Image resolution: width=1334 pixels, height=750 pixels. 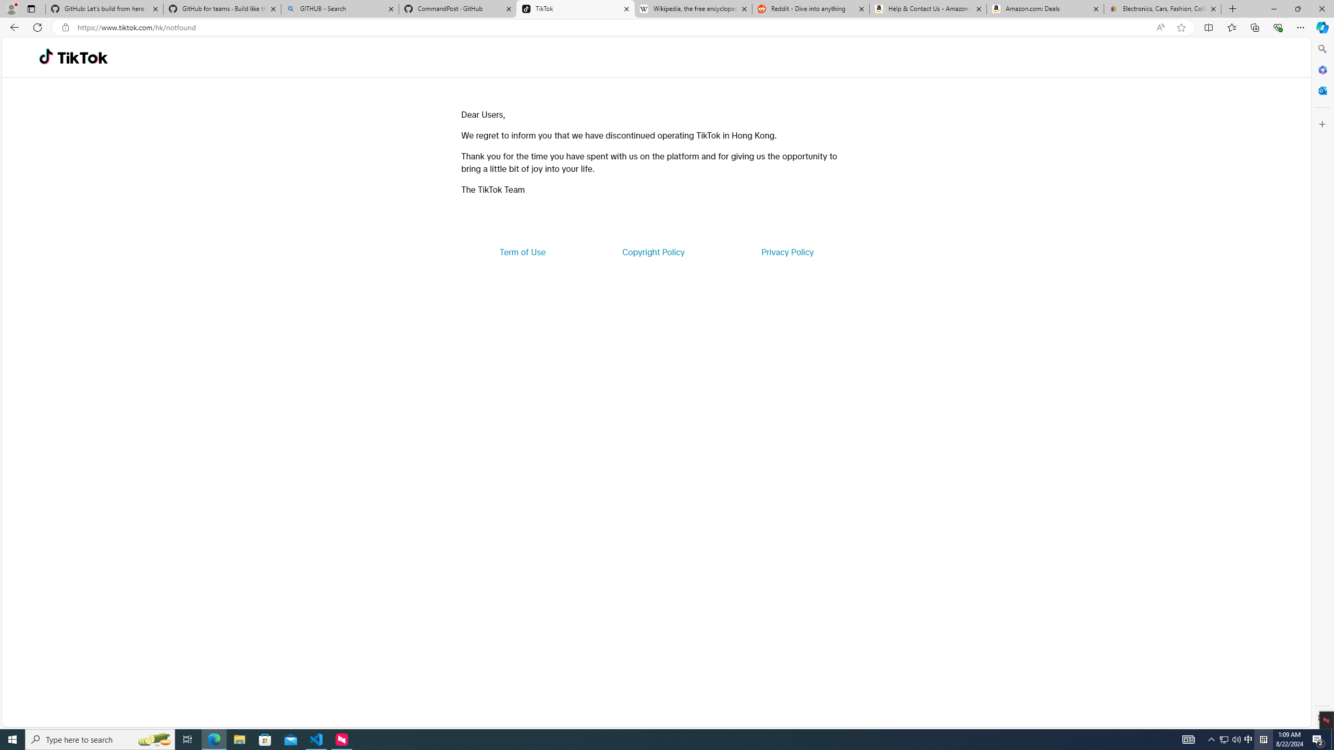 I want to click on Amazon.com: Deals, so click(x=1045, y=9).